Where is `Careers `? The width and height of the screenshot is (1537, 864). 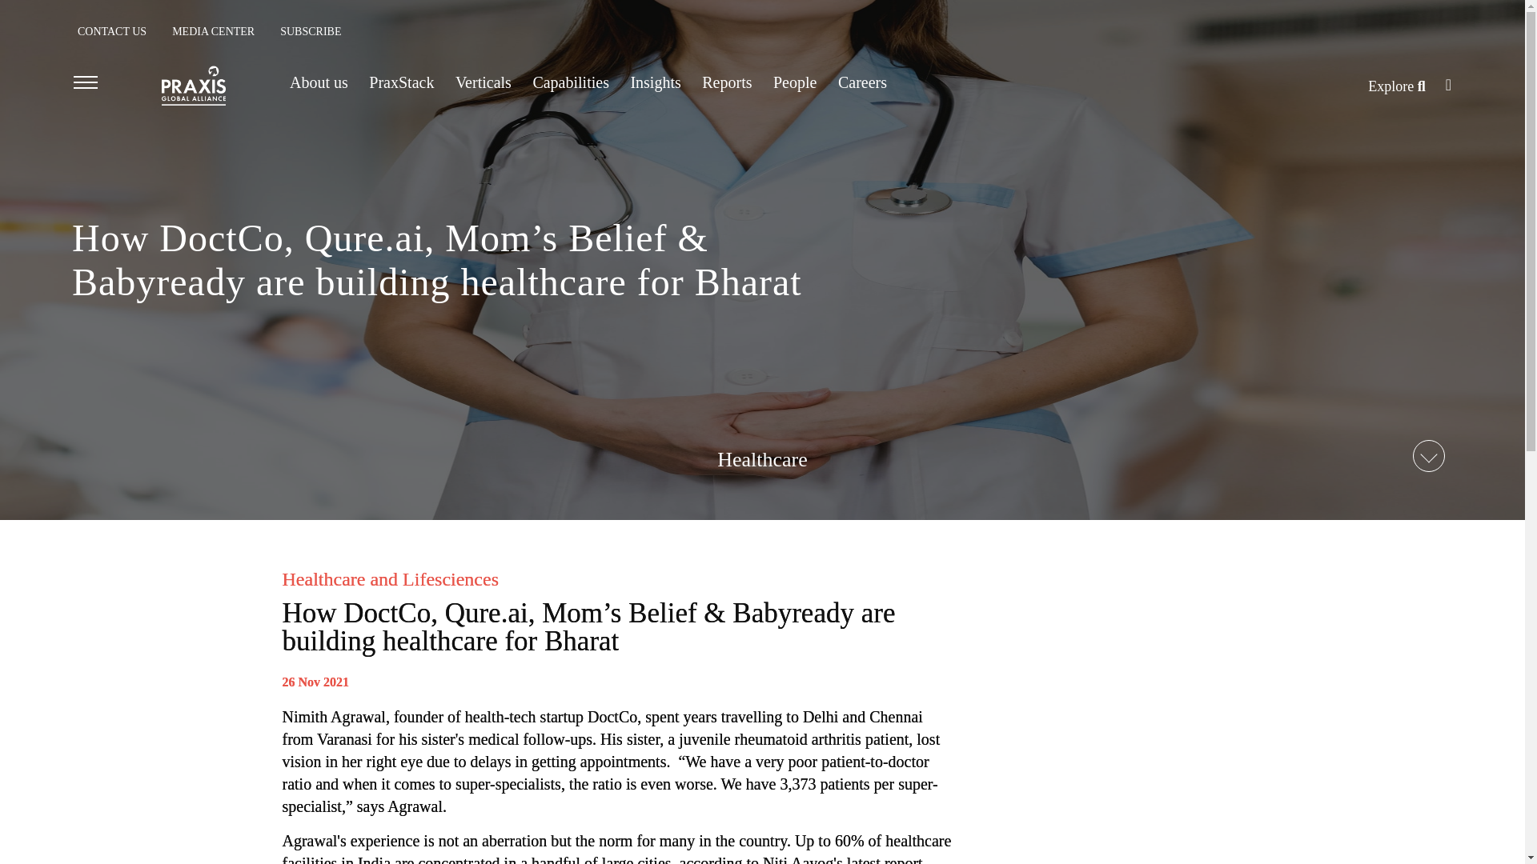
Careers  is located at coordinates (865, 82).